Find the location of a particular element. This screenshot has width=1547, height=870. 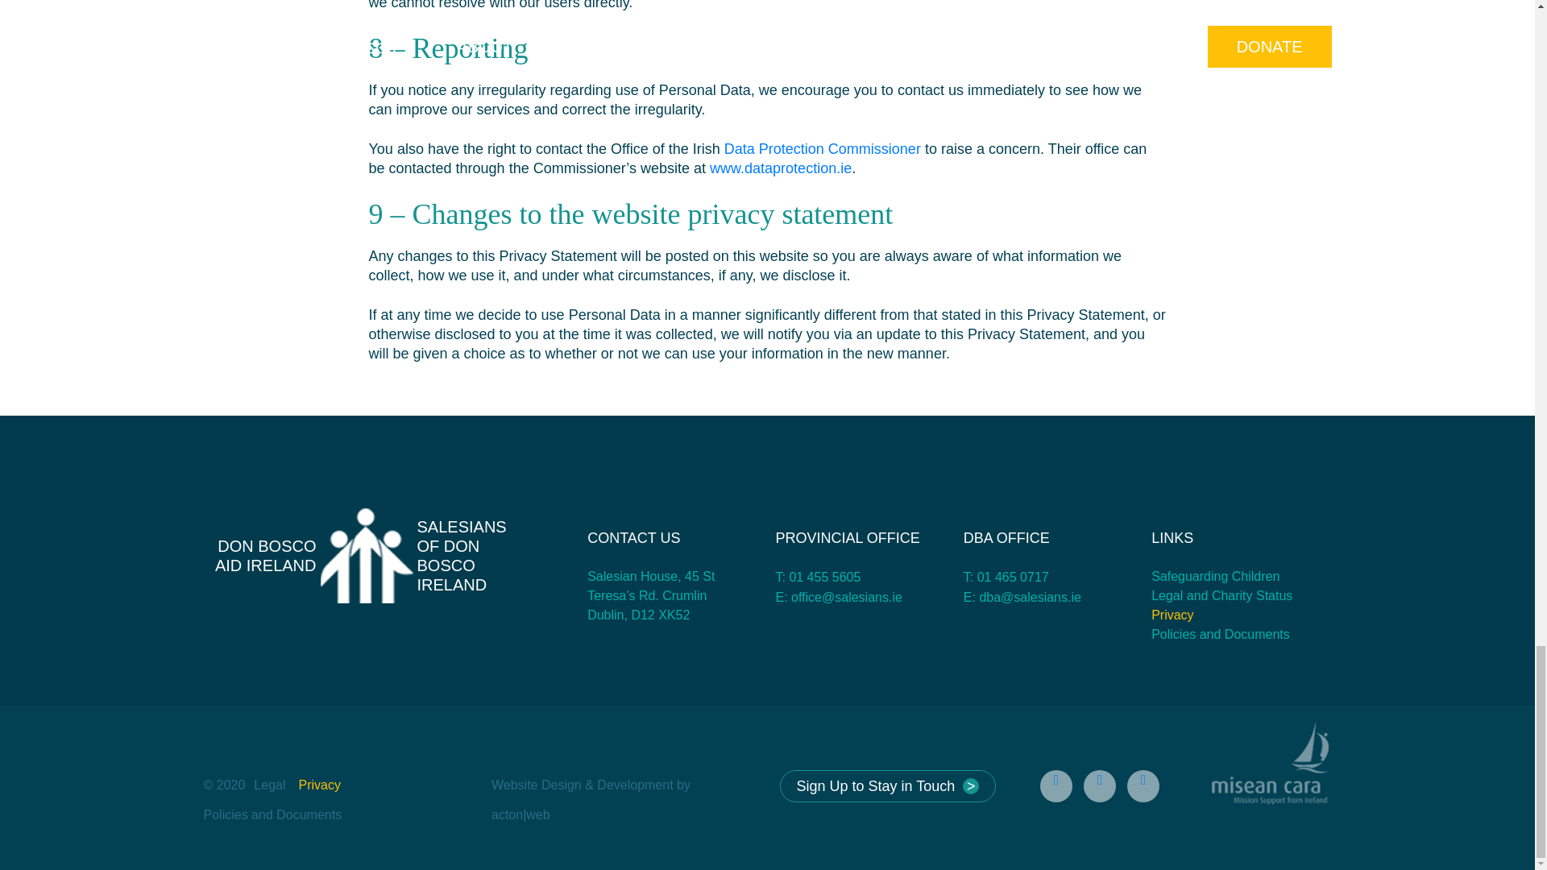

Data Protection Commissioner is located at coordinates (822, 148).